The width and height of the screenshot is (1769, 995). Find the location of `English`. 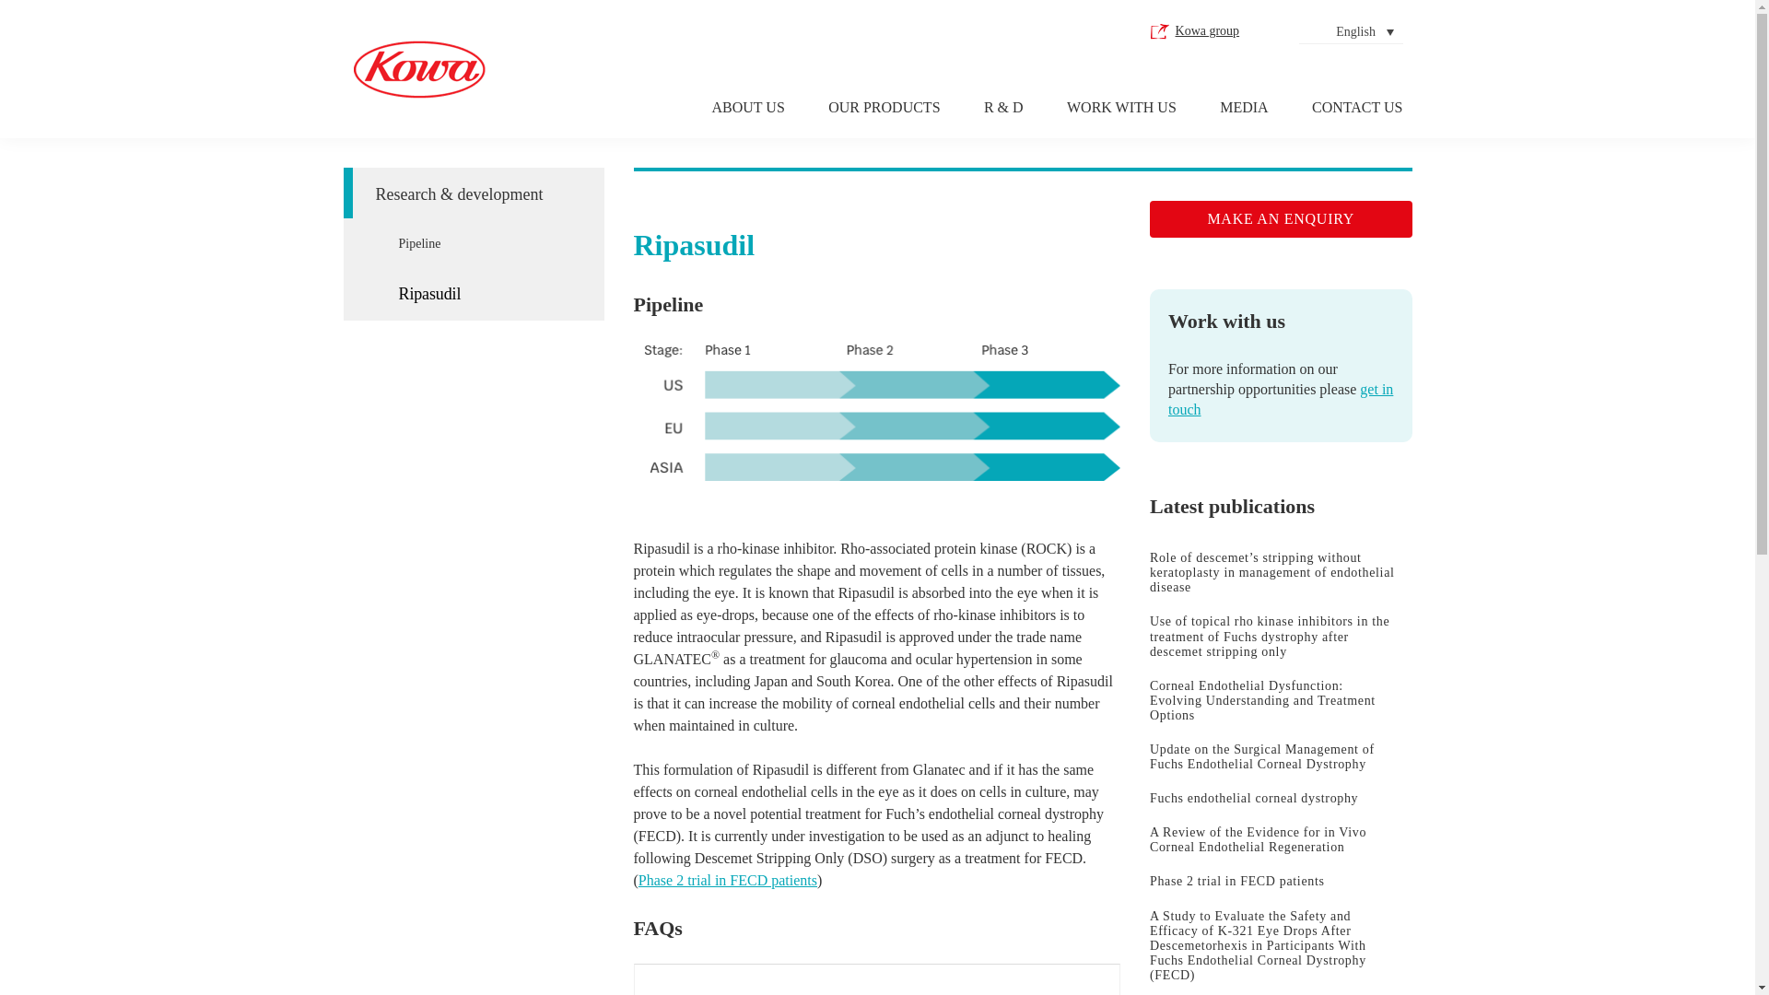

English is located at coordinates (1365, 31).